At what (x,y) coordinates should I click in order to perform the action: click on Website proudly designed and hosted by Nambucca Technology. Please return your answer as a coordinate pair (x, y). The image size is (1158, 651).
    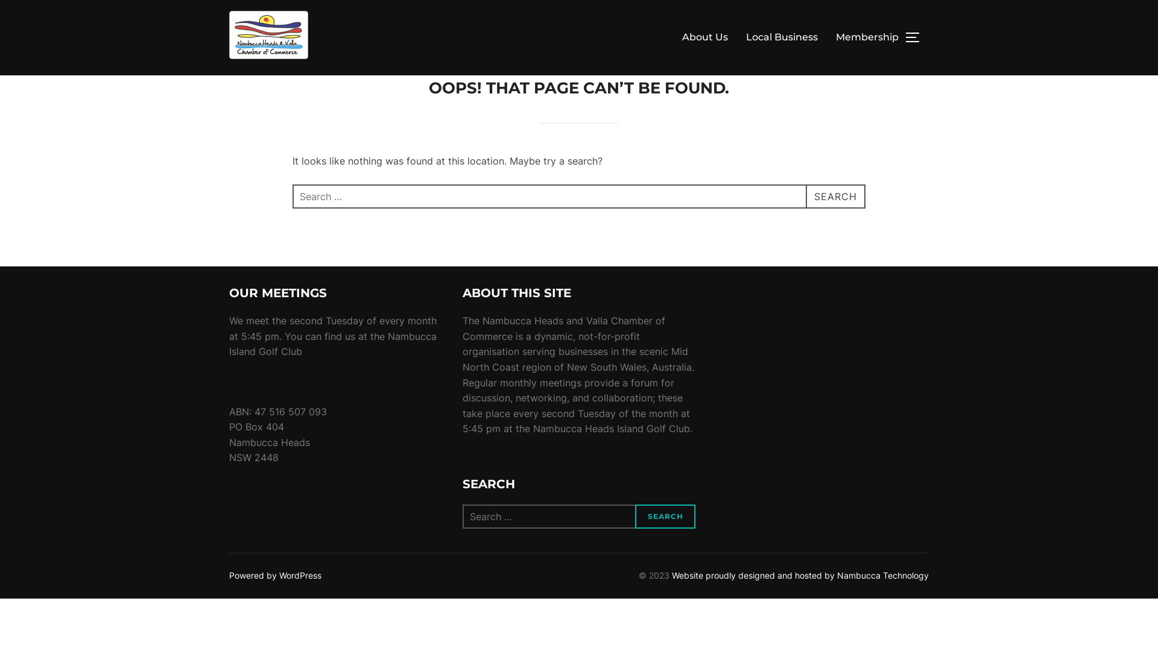
    Looking at the image, I should click on (800, 575).